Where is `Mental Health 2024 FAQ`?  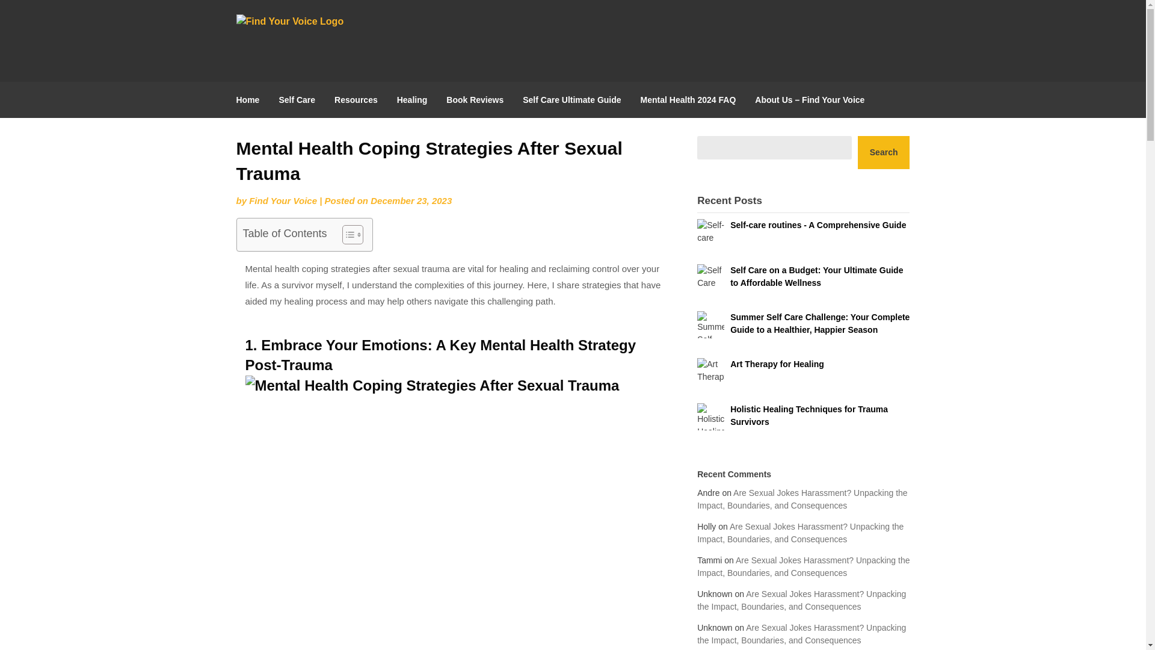 Mental Health 2024 FAQ is located at coordinates (688, 100).